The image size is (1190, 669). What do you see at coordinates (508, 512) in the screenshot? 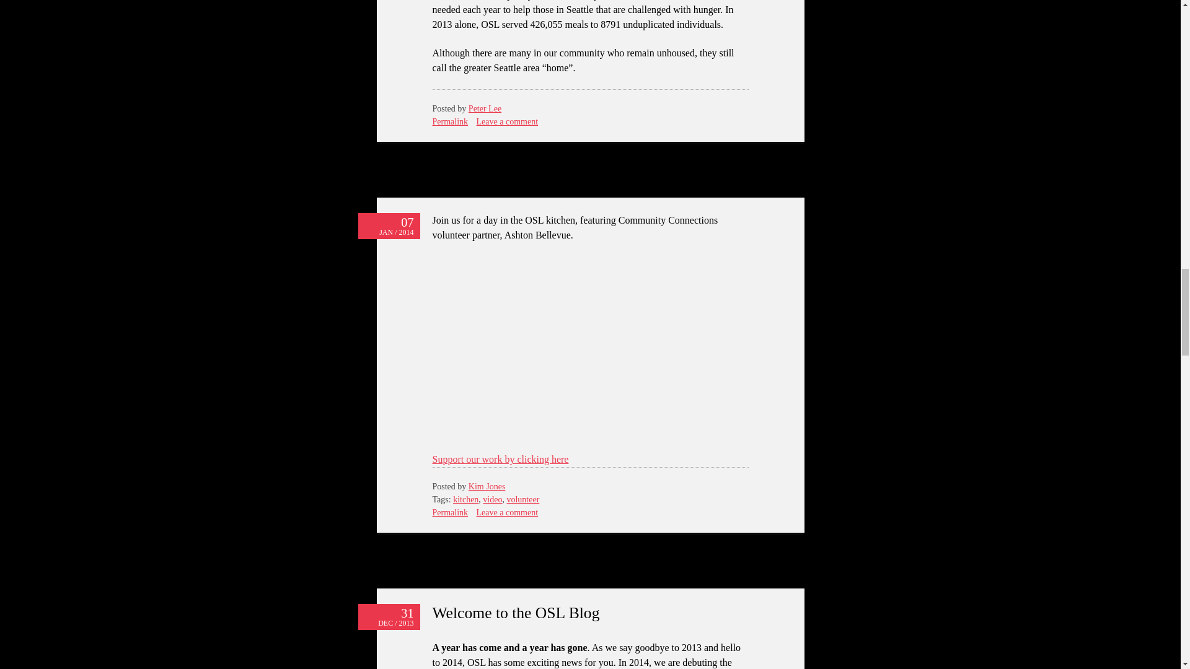
I see `Leave a comment` at bounding box center [508, 512].